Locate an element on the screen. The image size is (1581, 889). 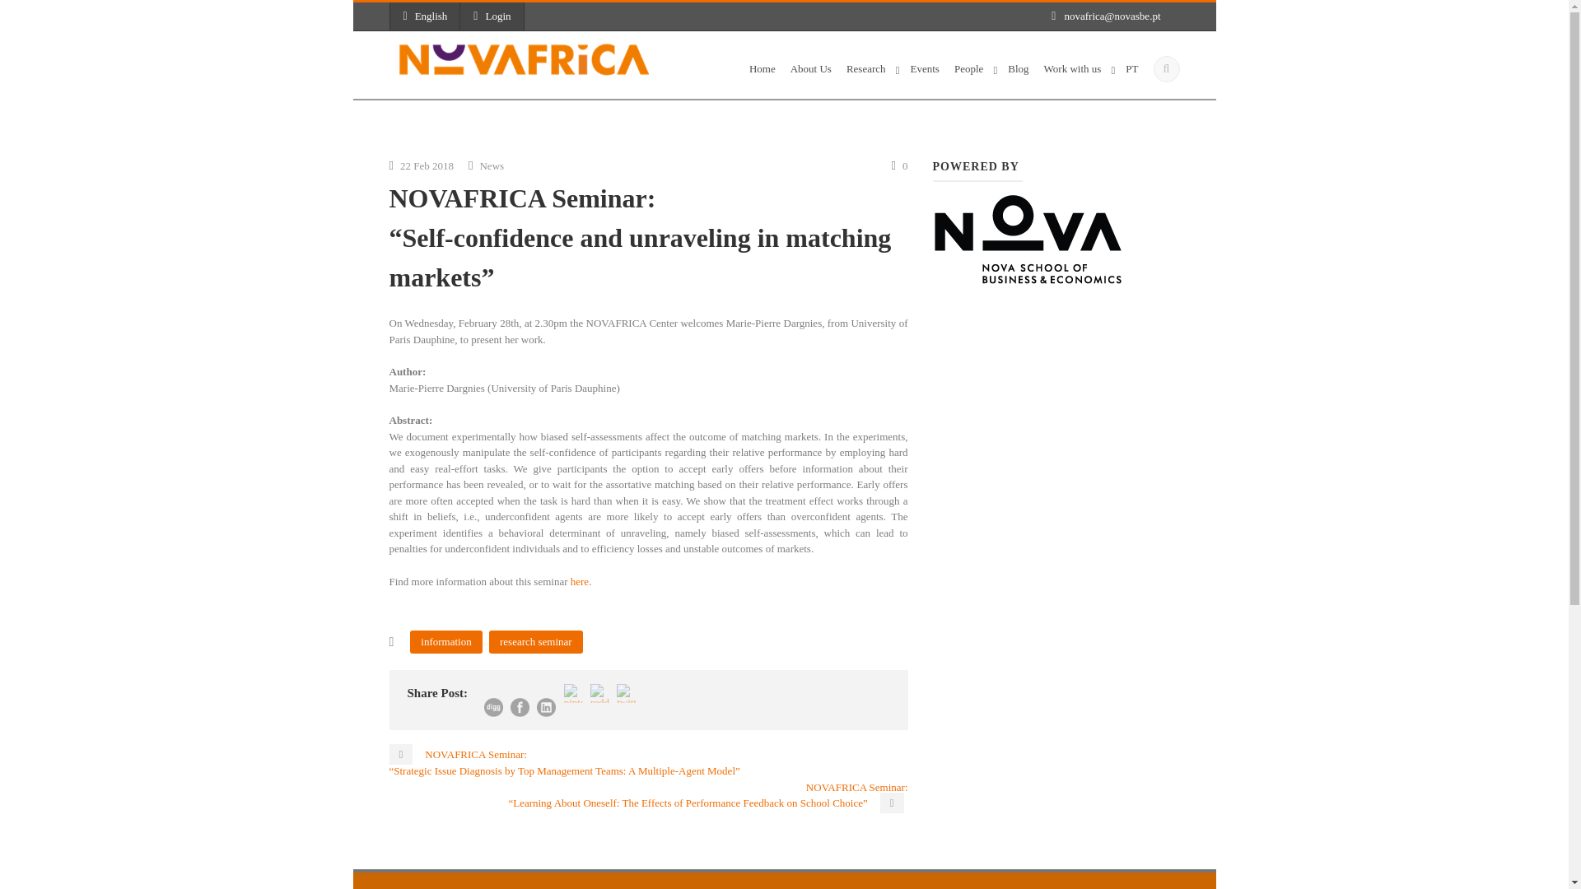
People is located at coordinates (973, 75).